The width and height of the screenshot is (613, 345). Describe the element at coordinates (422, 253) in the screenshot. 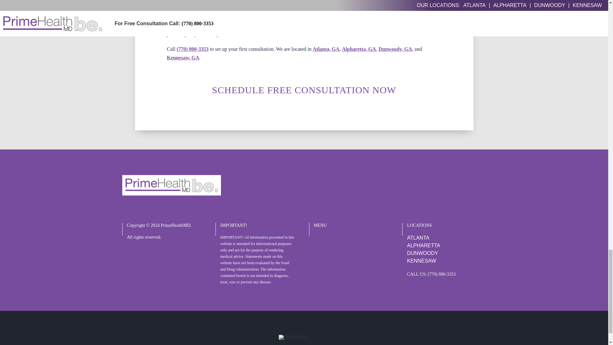

I see `DUNWOODY` at that location.